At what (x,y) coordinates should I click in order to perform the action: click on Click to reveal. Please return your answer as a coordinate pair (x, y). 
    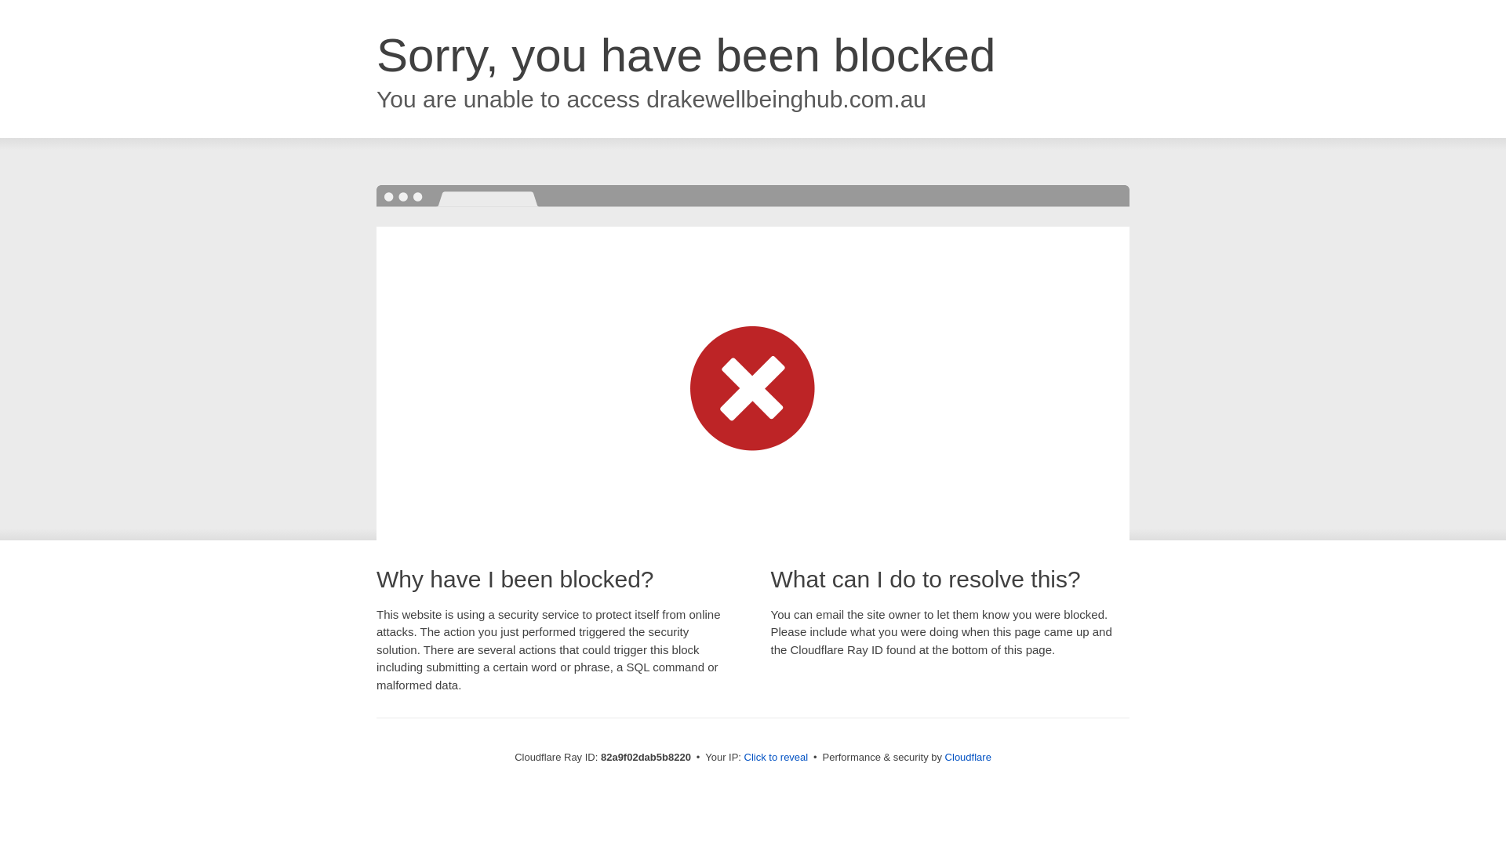
    Looking at the image, I should click on (777, 758).